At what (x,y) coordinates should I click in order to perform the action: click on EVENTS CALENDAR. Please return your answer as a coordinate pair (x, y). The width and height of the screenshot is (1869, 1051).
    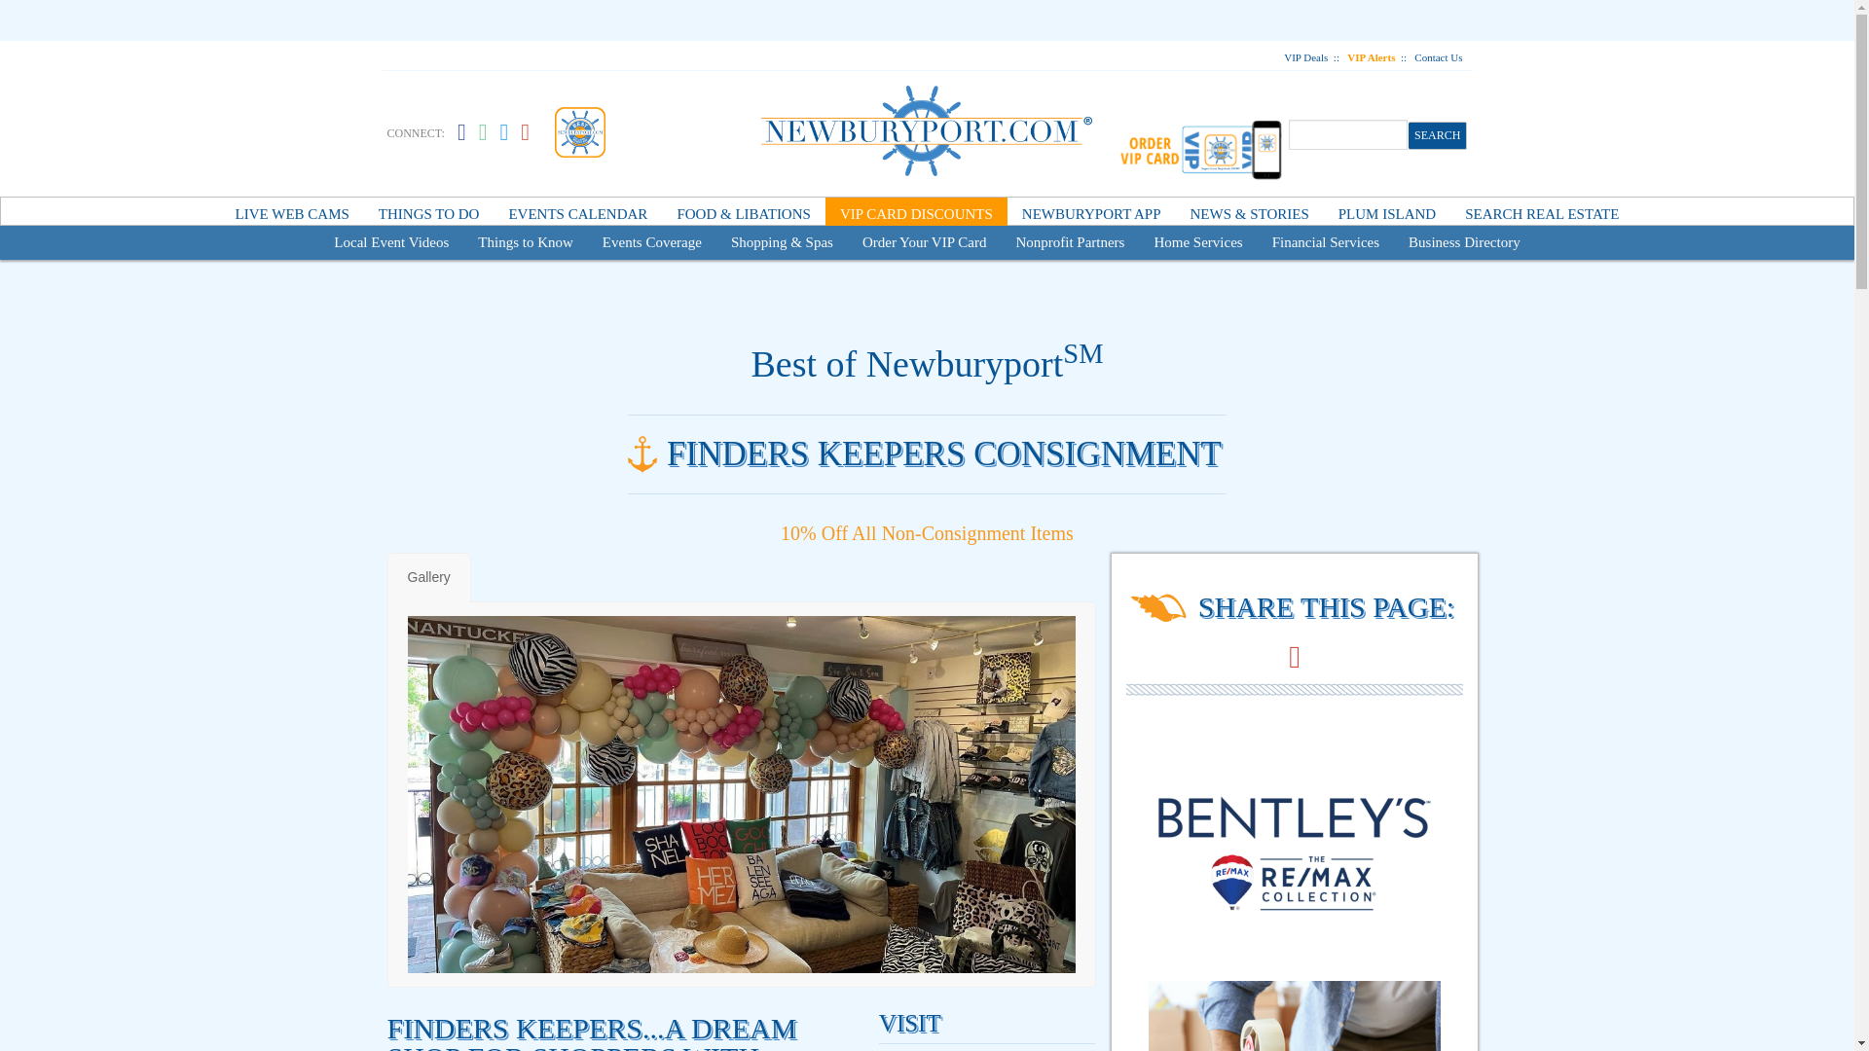
    Looking at the image, I should click on (576, 214).